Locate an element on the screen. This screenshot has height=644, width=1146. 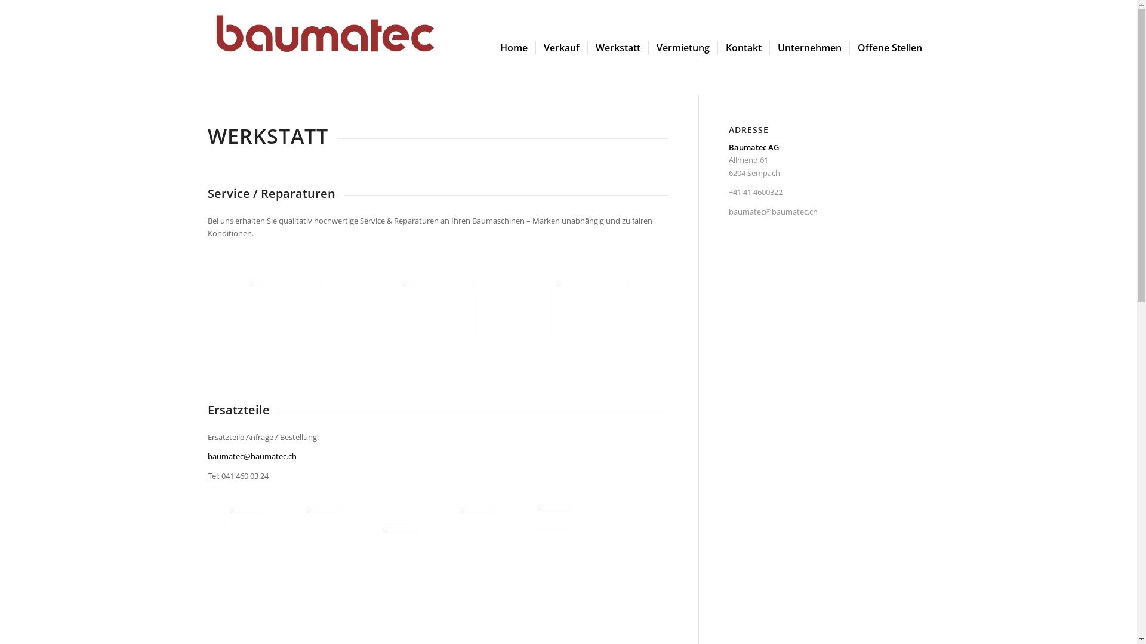
Kleinteile-Lager is located at coordinates (476, 341).